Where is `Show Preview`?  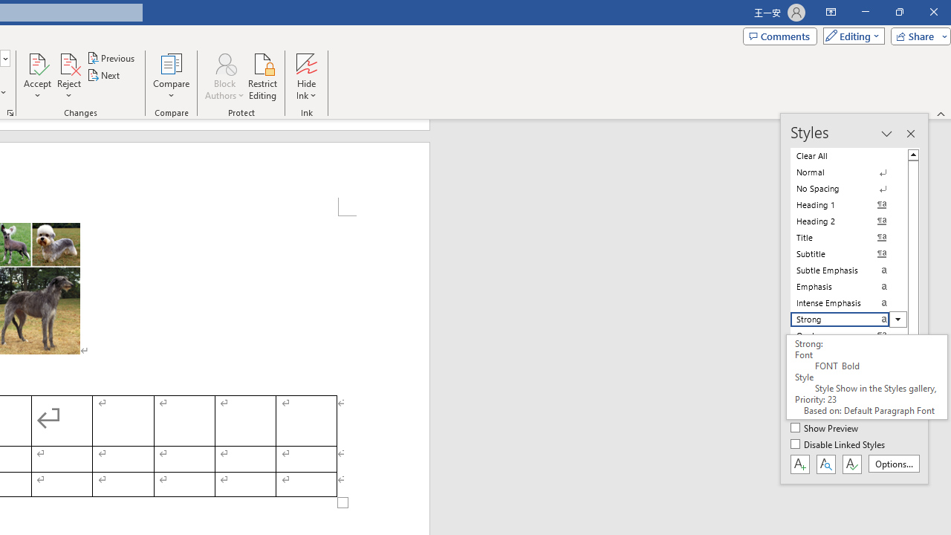
Show Preview is located at coordinates (825, 429).